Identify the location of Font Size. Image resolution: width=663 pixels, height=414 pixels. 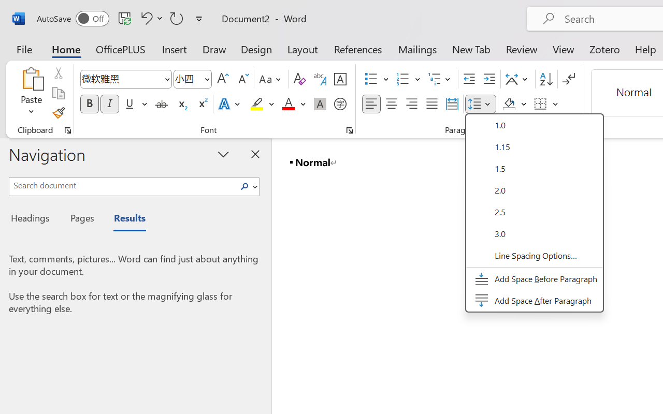
(188, 79).